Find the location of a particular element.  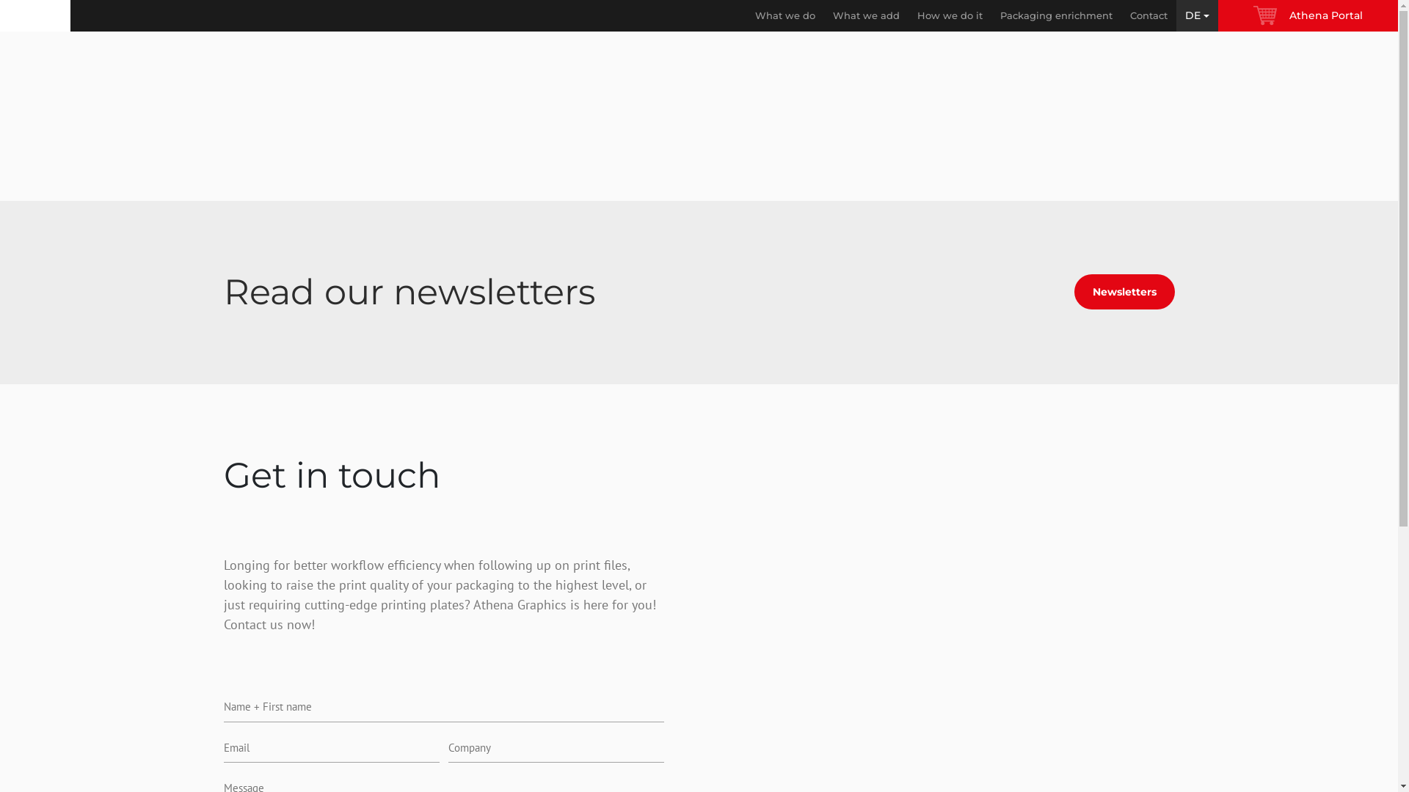

What we add is located at coordinates (866, 16).